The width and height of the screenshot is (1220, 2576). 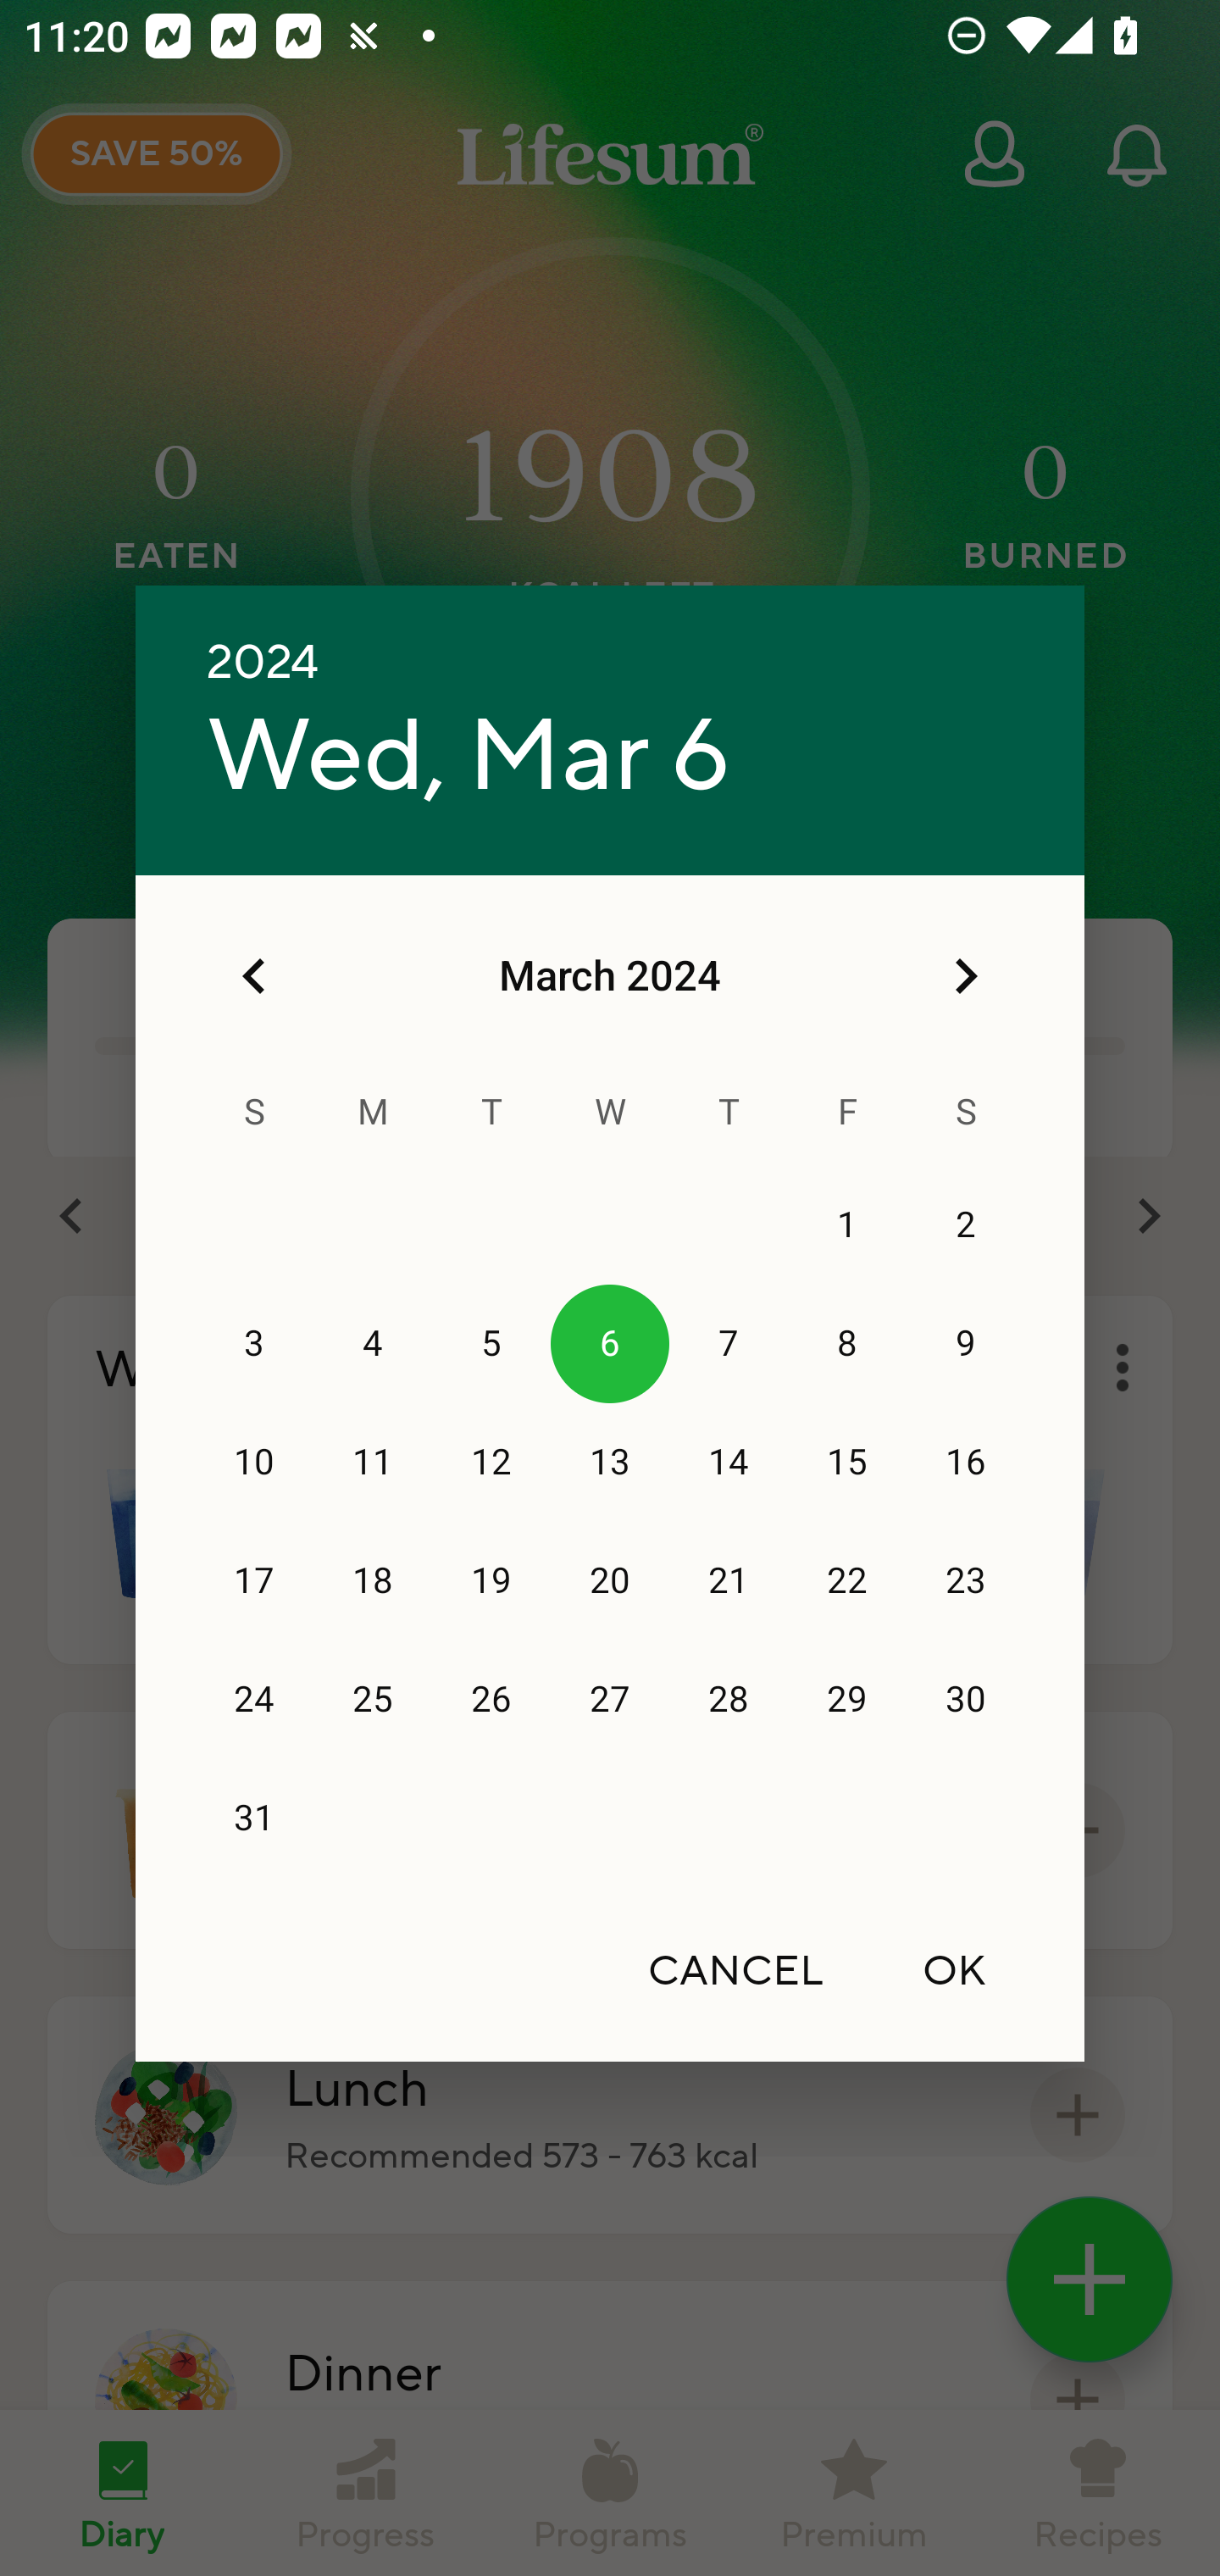 What do you see at coordinates (373, 1344) in the screenshot?
I see `4 04 March 2024` at bounding box center [373, 1344].